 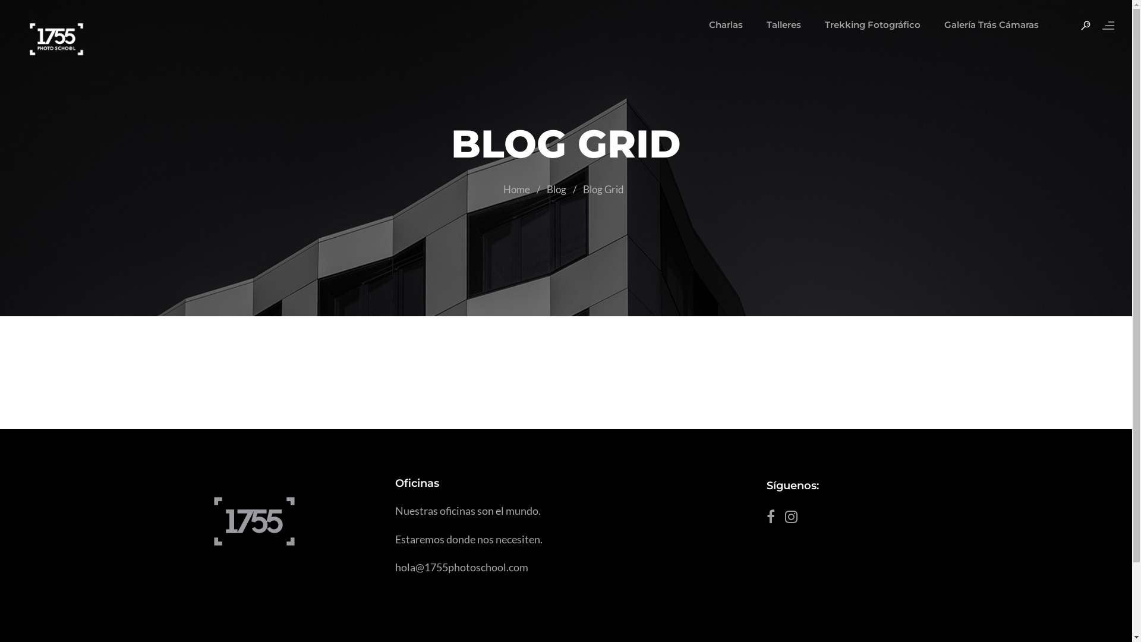 What do you see at coordinates (20, 10) in the screenshot?
I see `Search` at bounding box center [20, 10].